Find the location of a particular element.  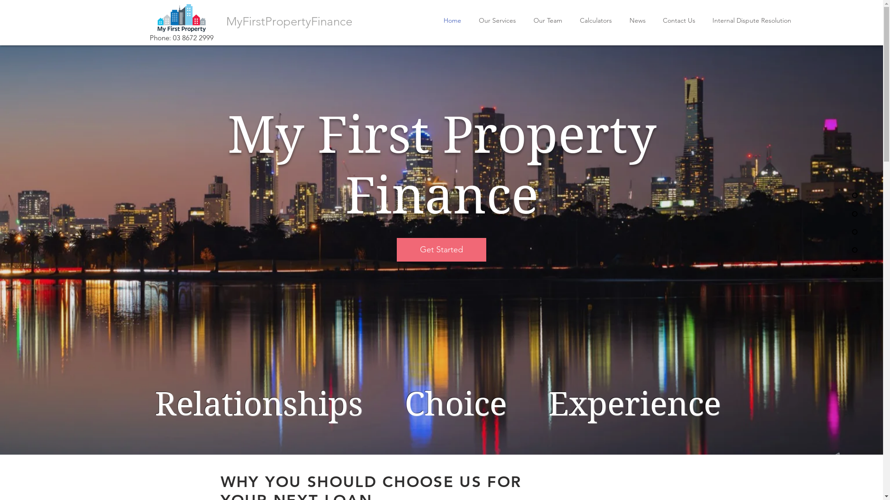

Home is located at coordinates (452, 20).